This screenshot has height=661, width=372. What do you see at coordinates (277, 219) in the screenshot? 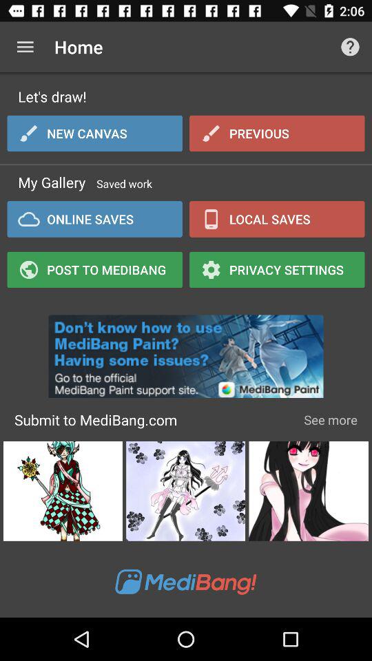
I see `turn off item to the right of the online saves item` at bounding box center [277, 219].